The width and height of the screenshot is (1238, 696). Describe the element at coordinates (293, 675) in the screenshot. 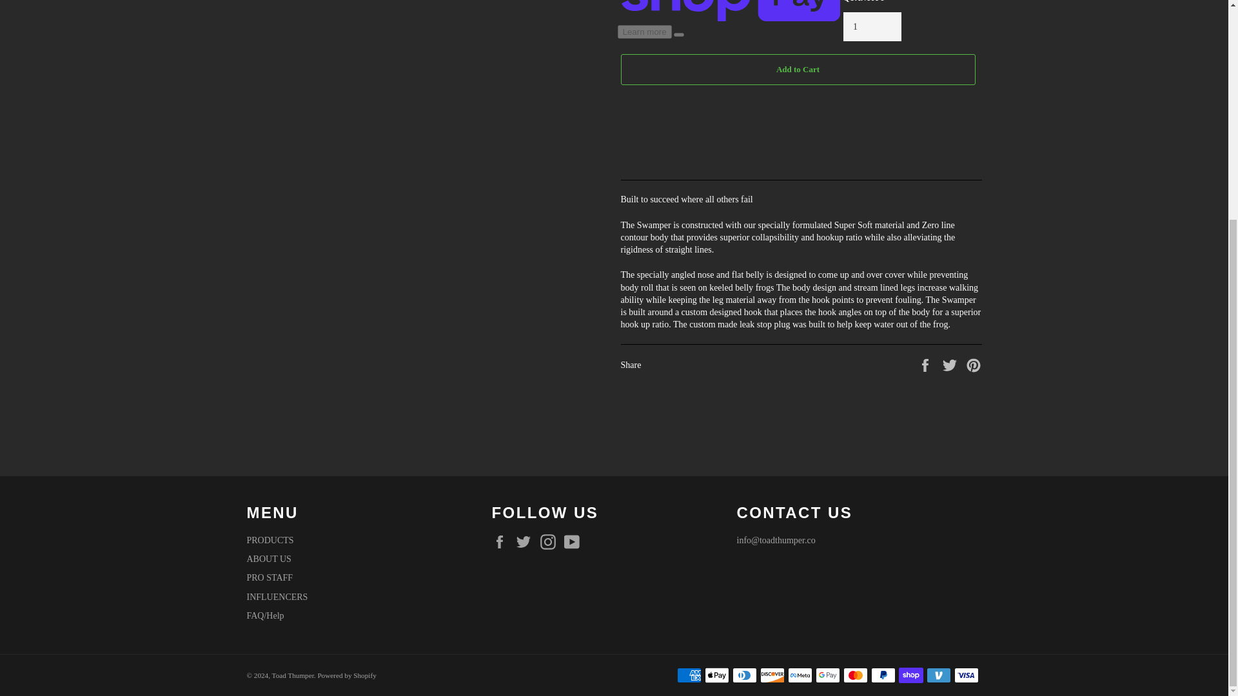

I see `Toad Thumper` at that location.